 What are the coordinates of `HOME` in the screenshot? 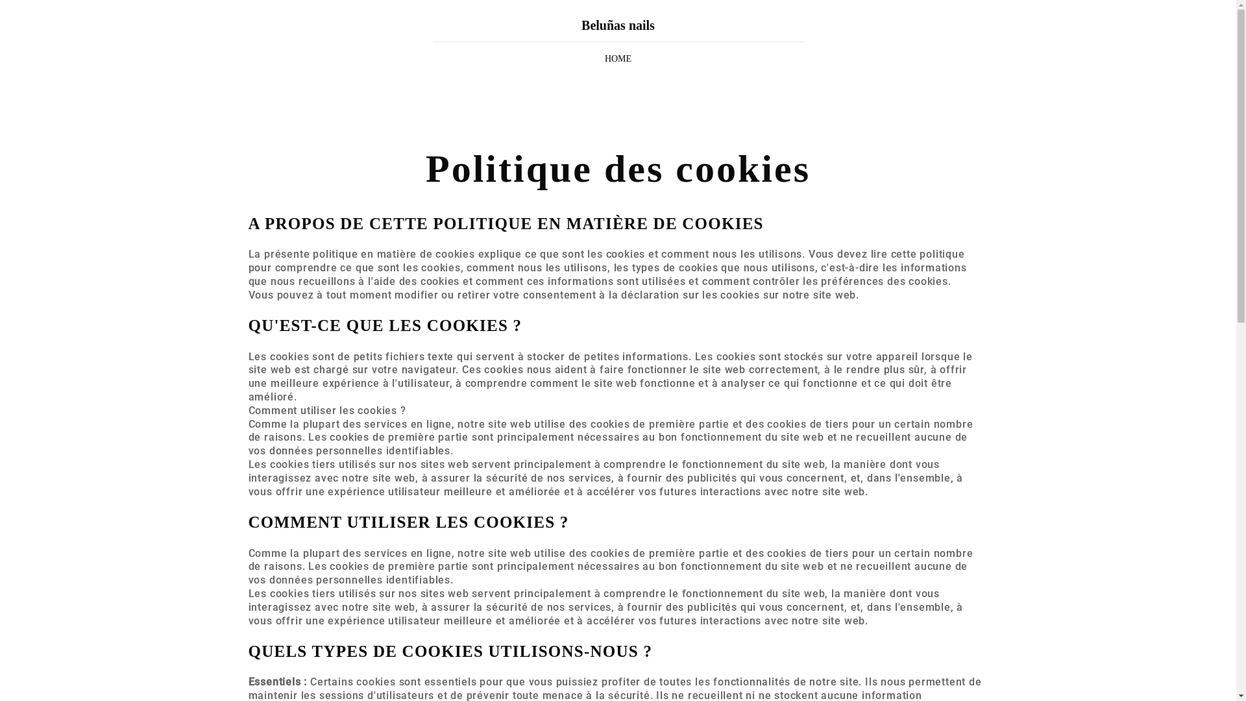 It's located at (618, 60).